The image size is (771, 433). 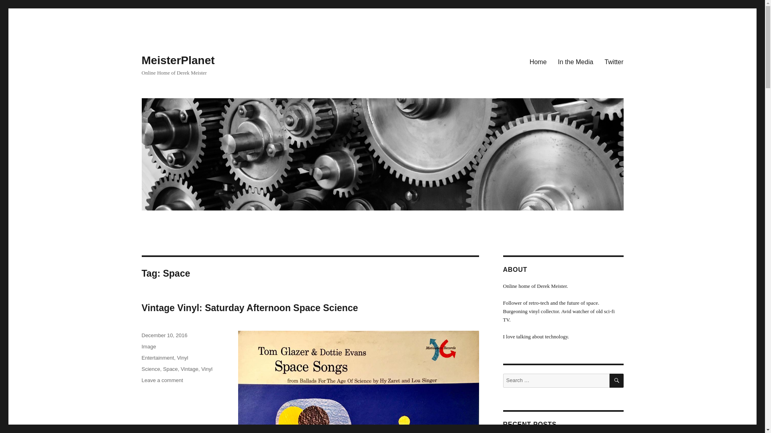 What do you see at coordinates (150, 369) in the screenshot?
I see `Science` at bounding box center [150, 369].